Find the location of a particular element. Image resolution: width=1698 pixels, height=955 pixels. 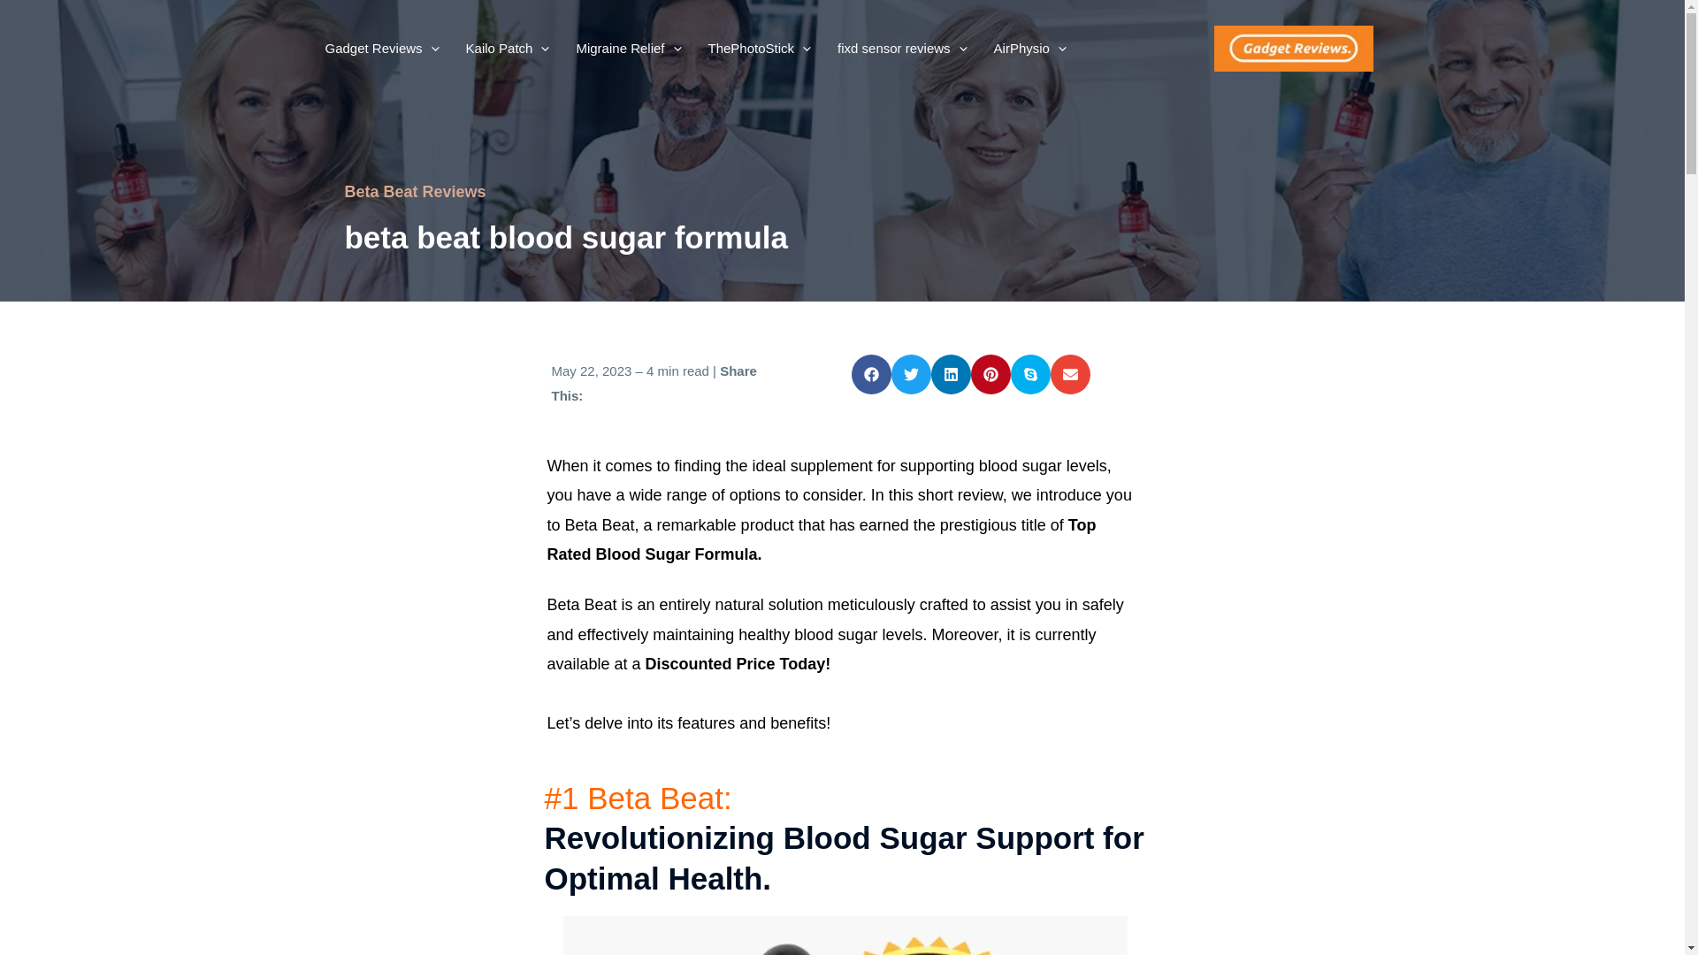

AirPhysio is located at coordinates (1030, 49).